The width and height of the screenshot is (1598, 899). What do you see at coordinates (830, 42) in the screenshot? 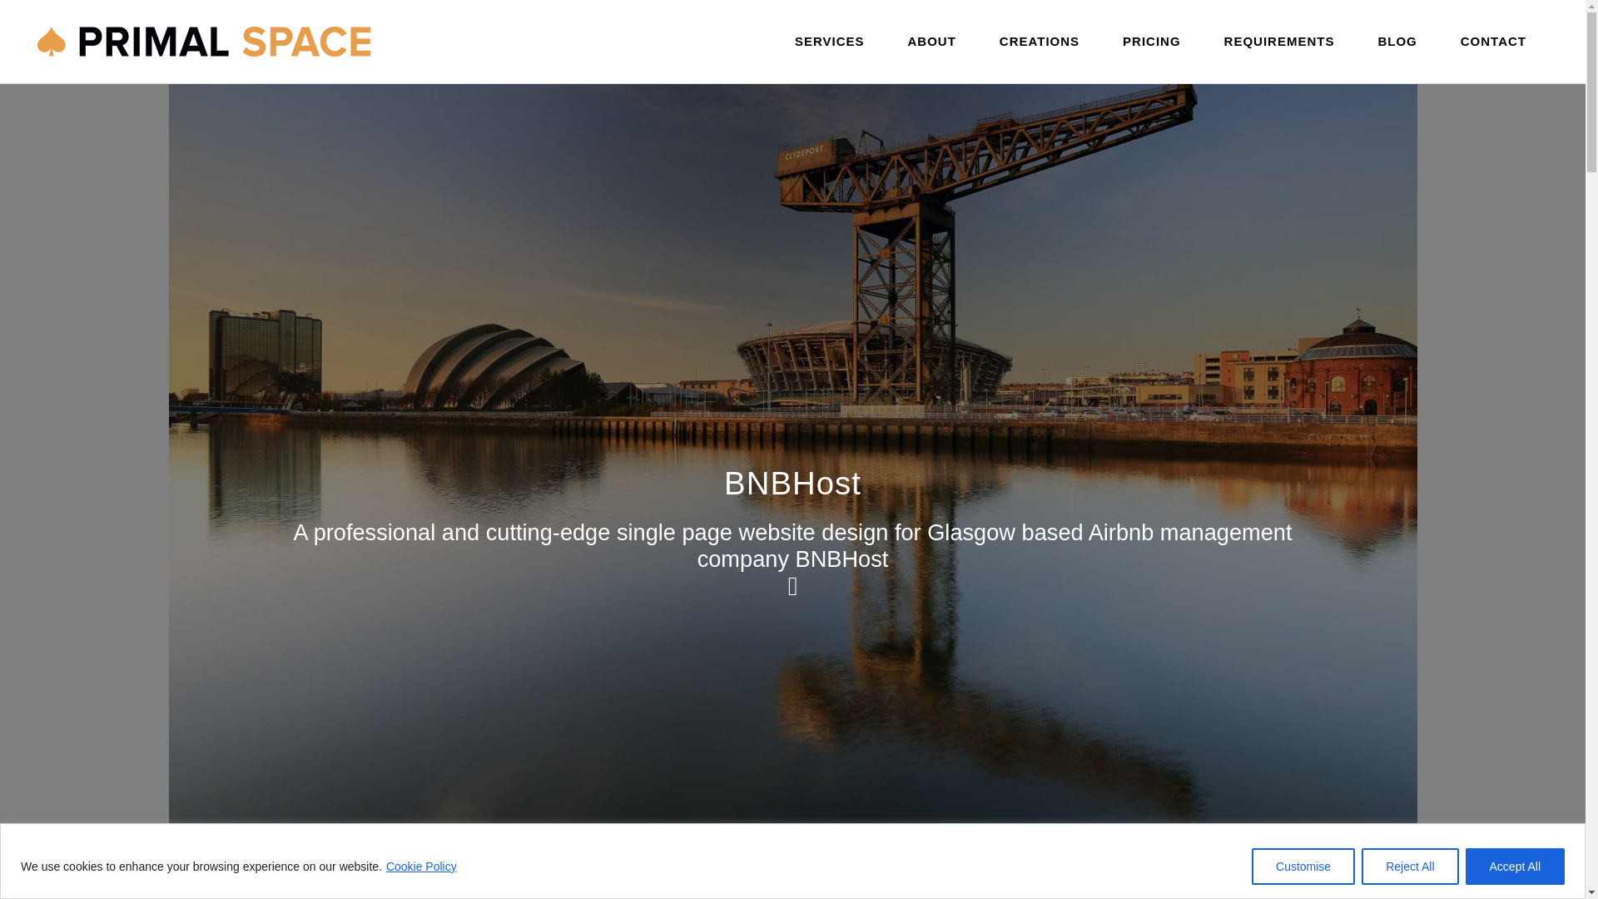
I see `SERVICES` at bounding box center [830, 42].